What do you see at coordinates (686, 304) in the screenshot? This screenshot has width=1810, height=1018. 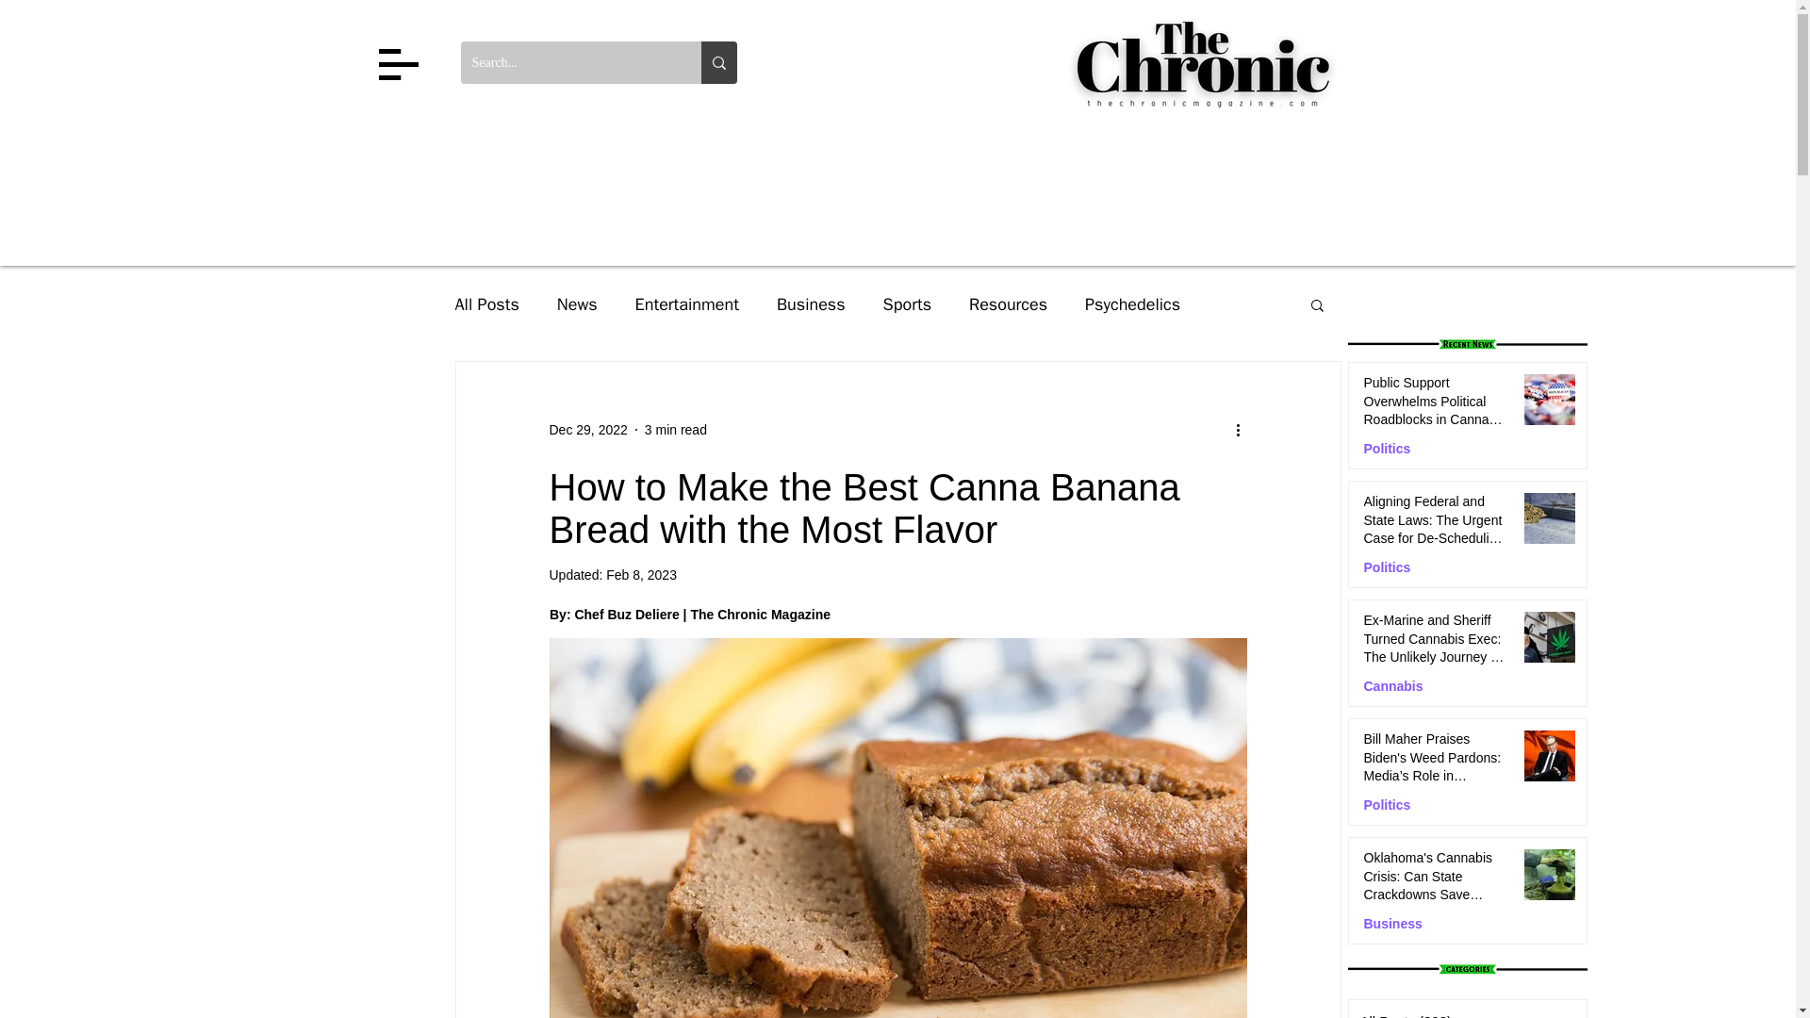 I see `Entertainment` at bounding box center [686, 304].